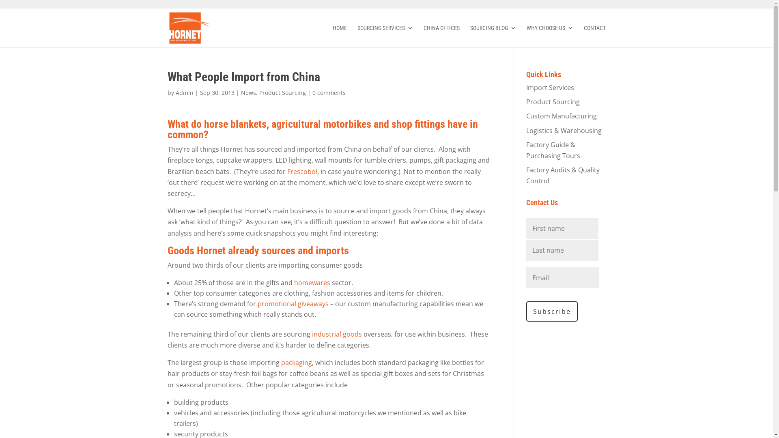 This screenshot has width=779, height=438. Describe the element at coordinates (493, 36) in the screenshot. I see `SOURCING BLOG` at that location.